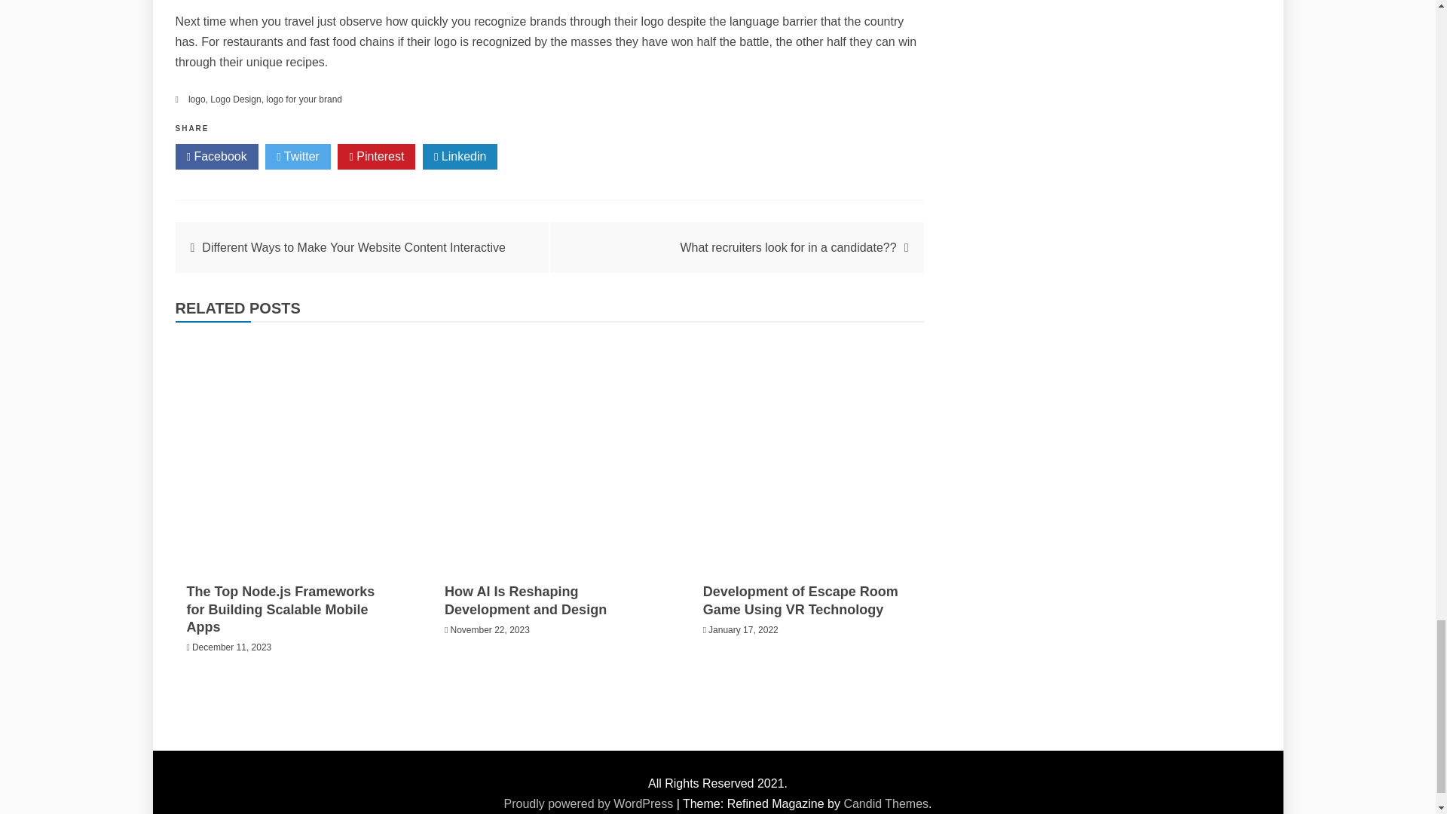  Describe the element at coordinates (460, 157) in the screenshot. I see `Linkedin` at that location.